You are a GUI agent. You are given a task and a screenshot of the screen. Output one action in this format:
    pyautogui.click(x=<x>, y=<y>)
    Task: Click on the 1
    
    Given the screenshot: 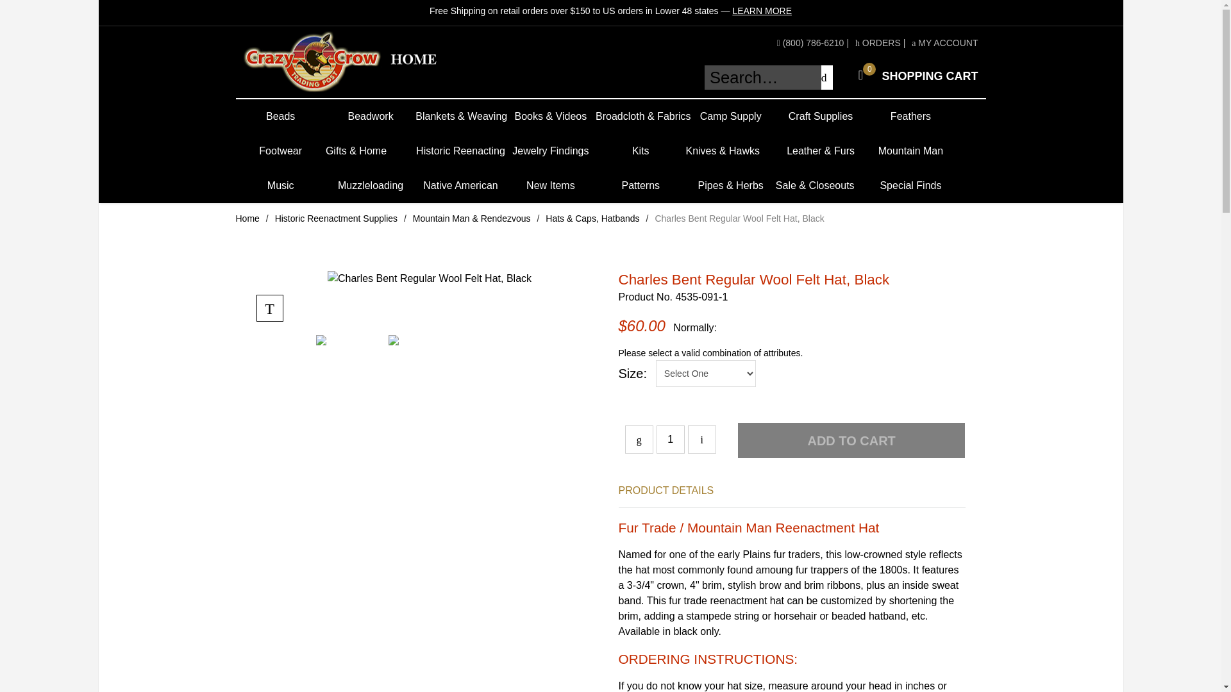 What is the action you would take?
    pyautogui.click(x=361, y=62)
    